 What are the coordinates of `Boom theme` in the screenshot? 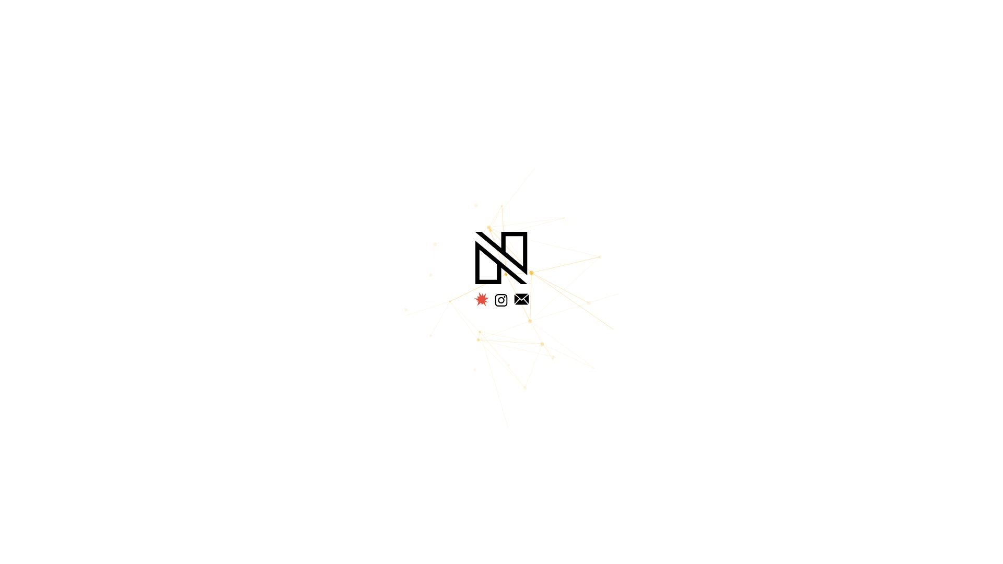 It's located at (483, 304).